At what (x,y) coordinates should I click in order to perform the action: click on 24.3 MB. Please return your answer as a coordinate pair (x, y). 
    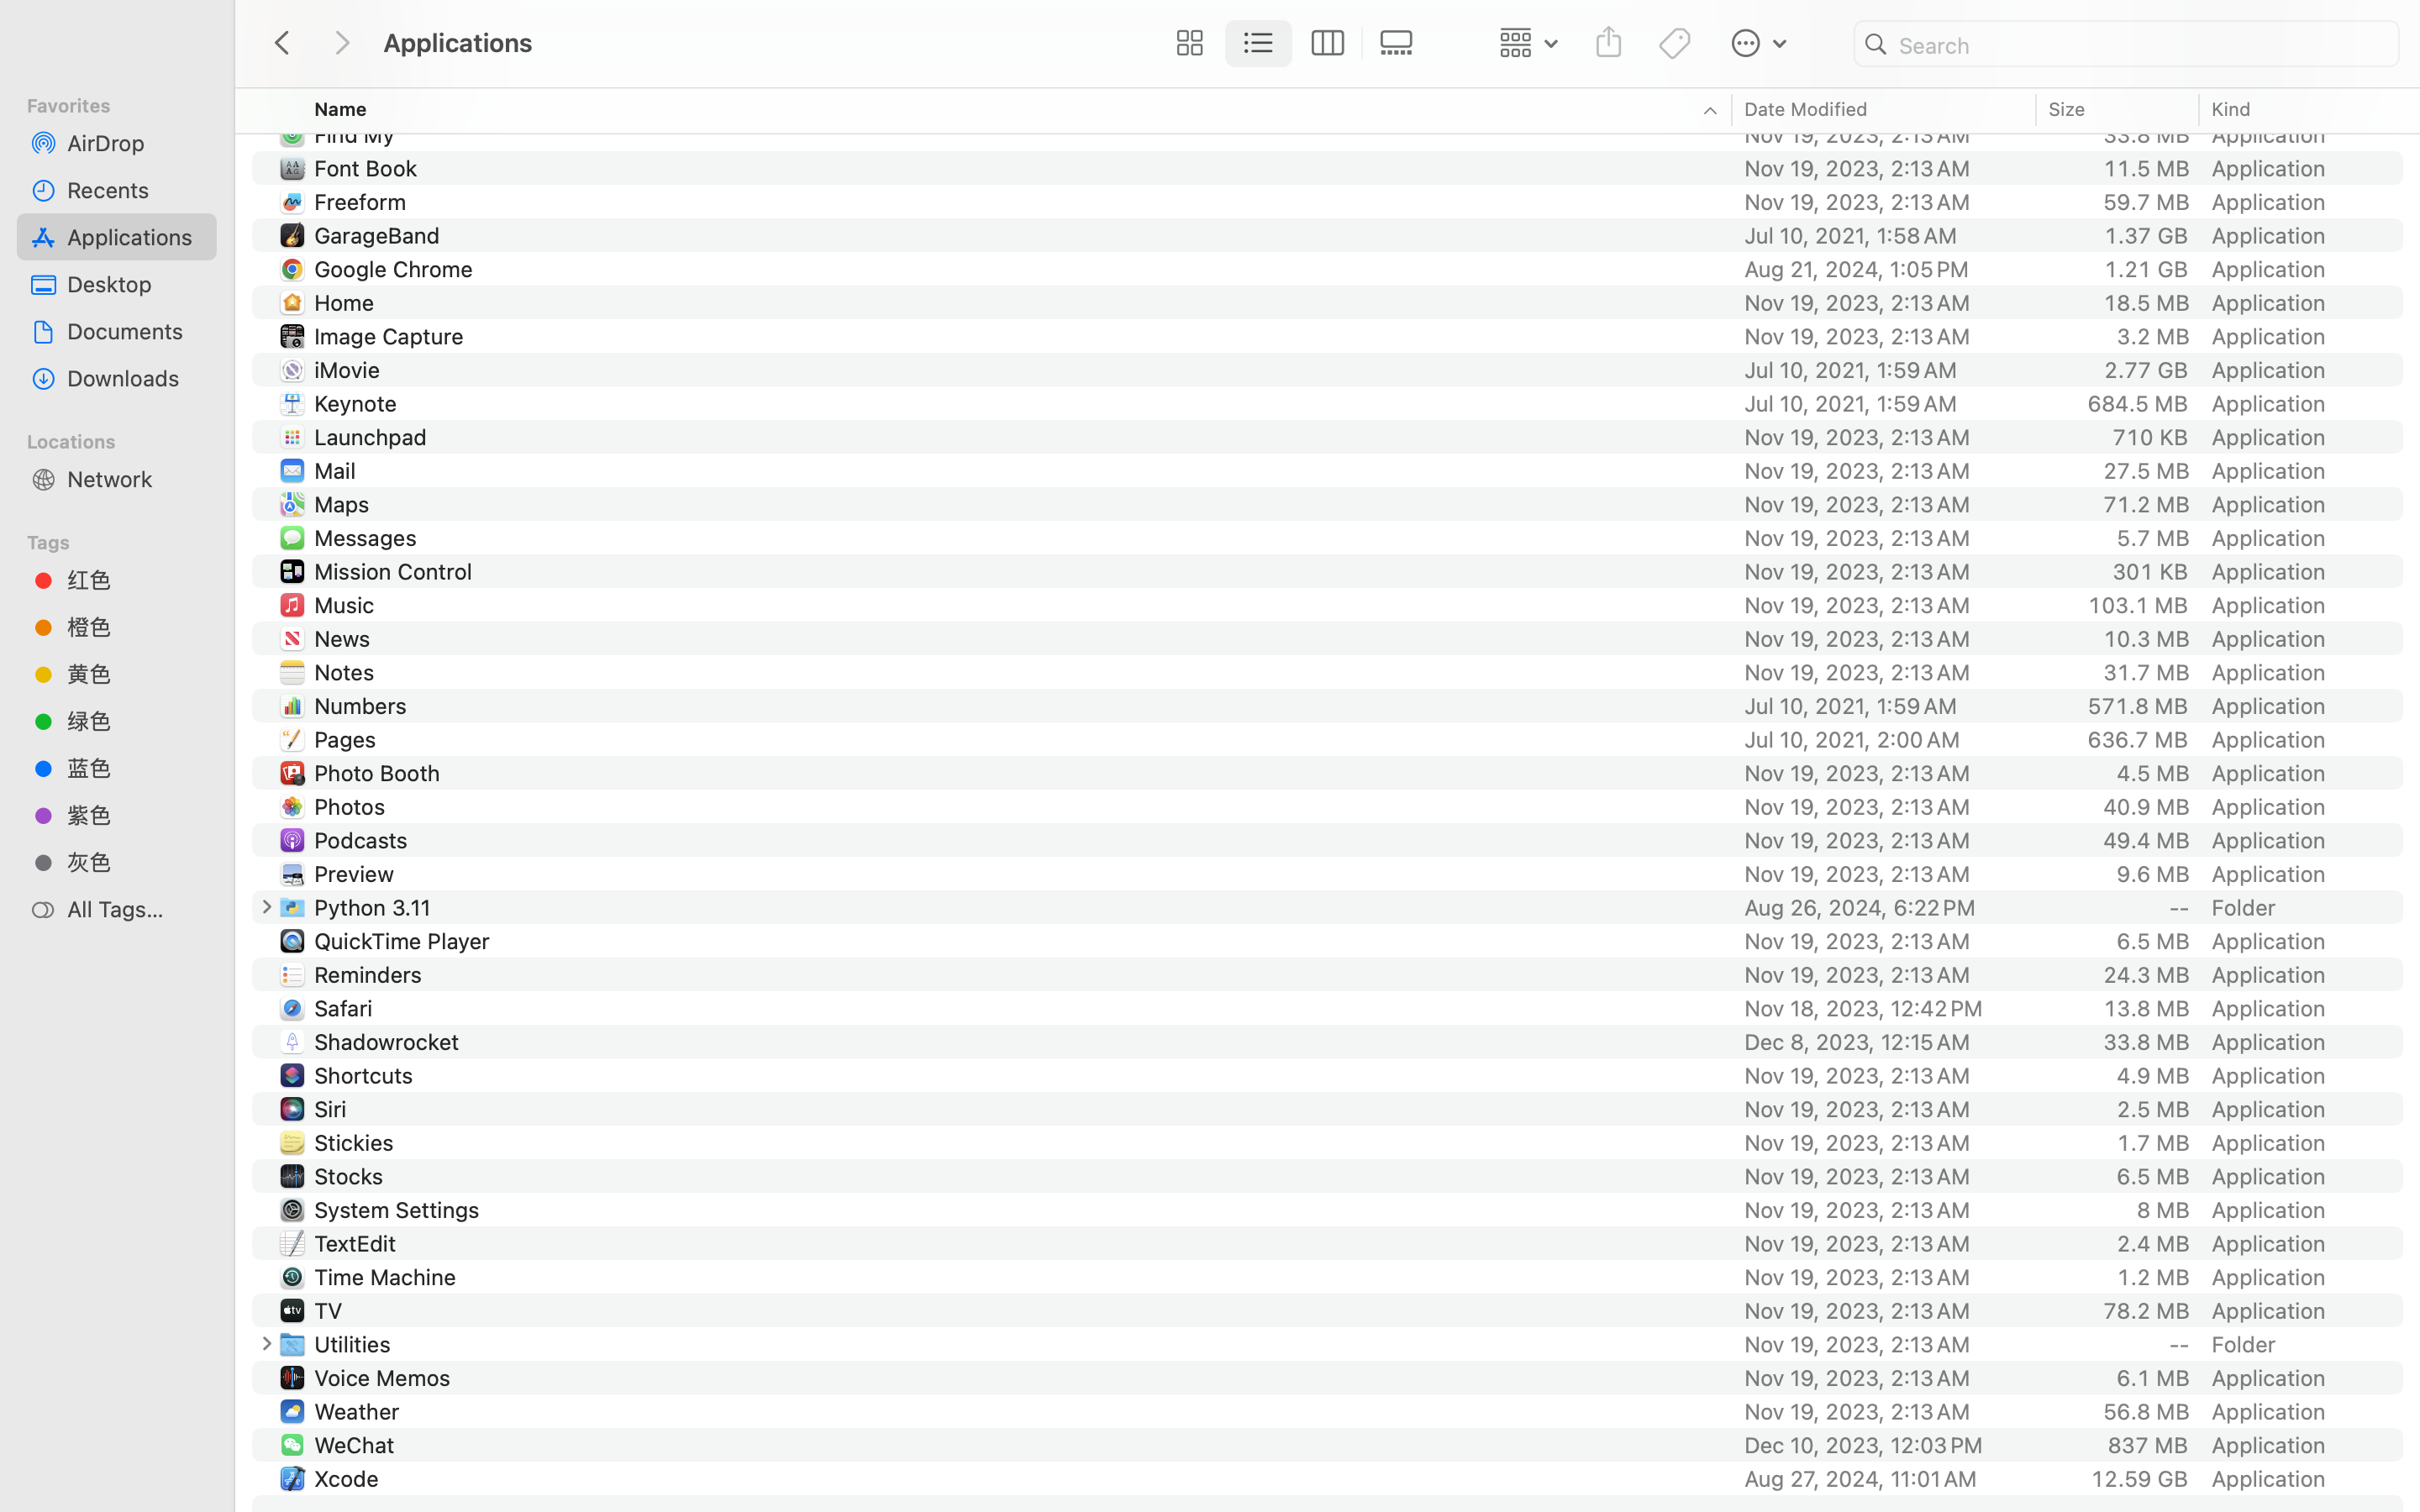
    Looking at the image, I should click on (2146, 974).